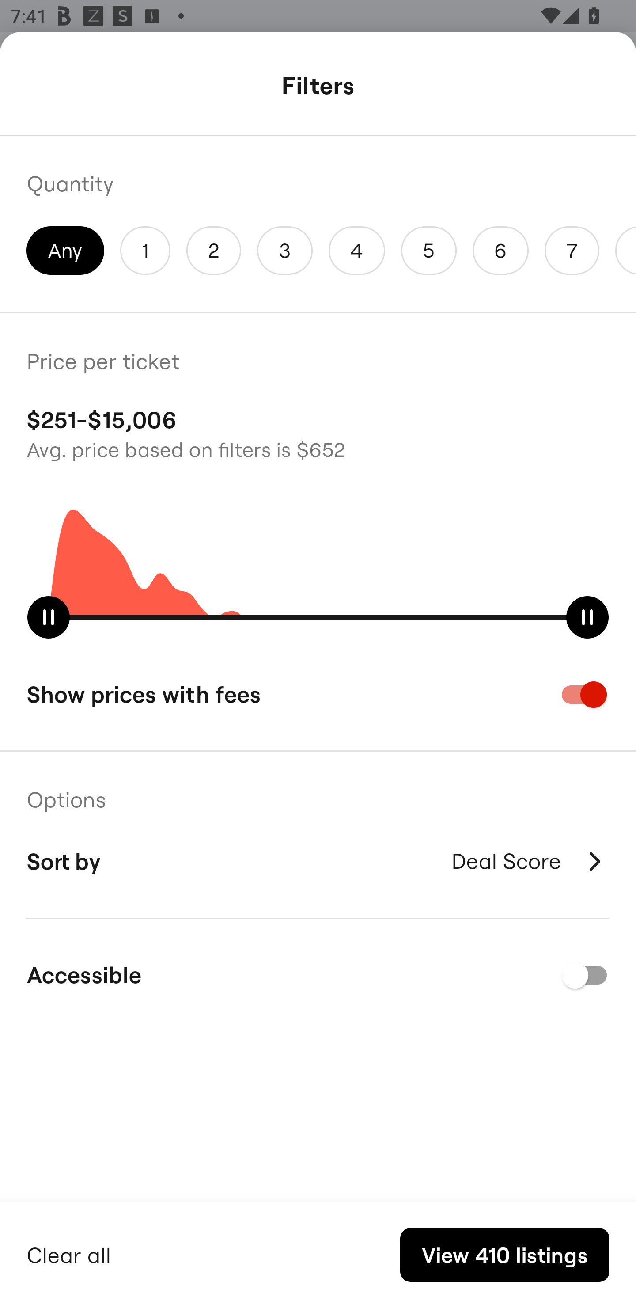 This screenshot has height=1308, width=636. I want to click on Accessible, so click(318, 975).